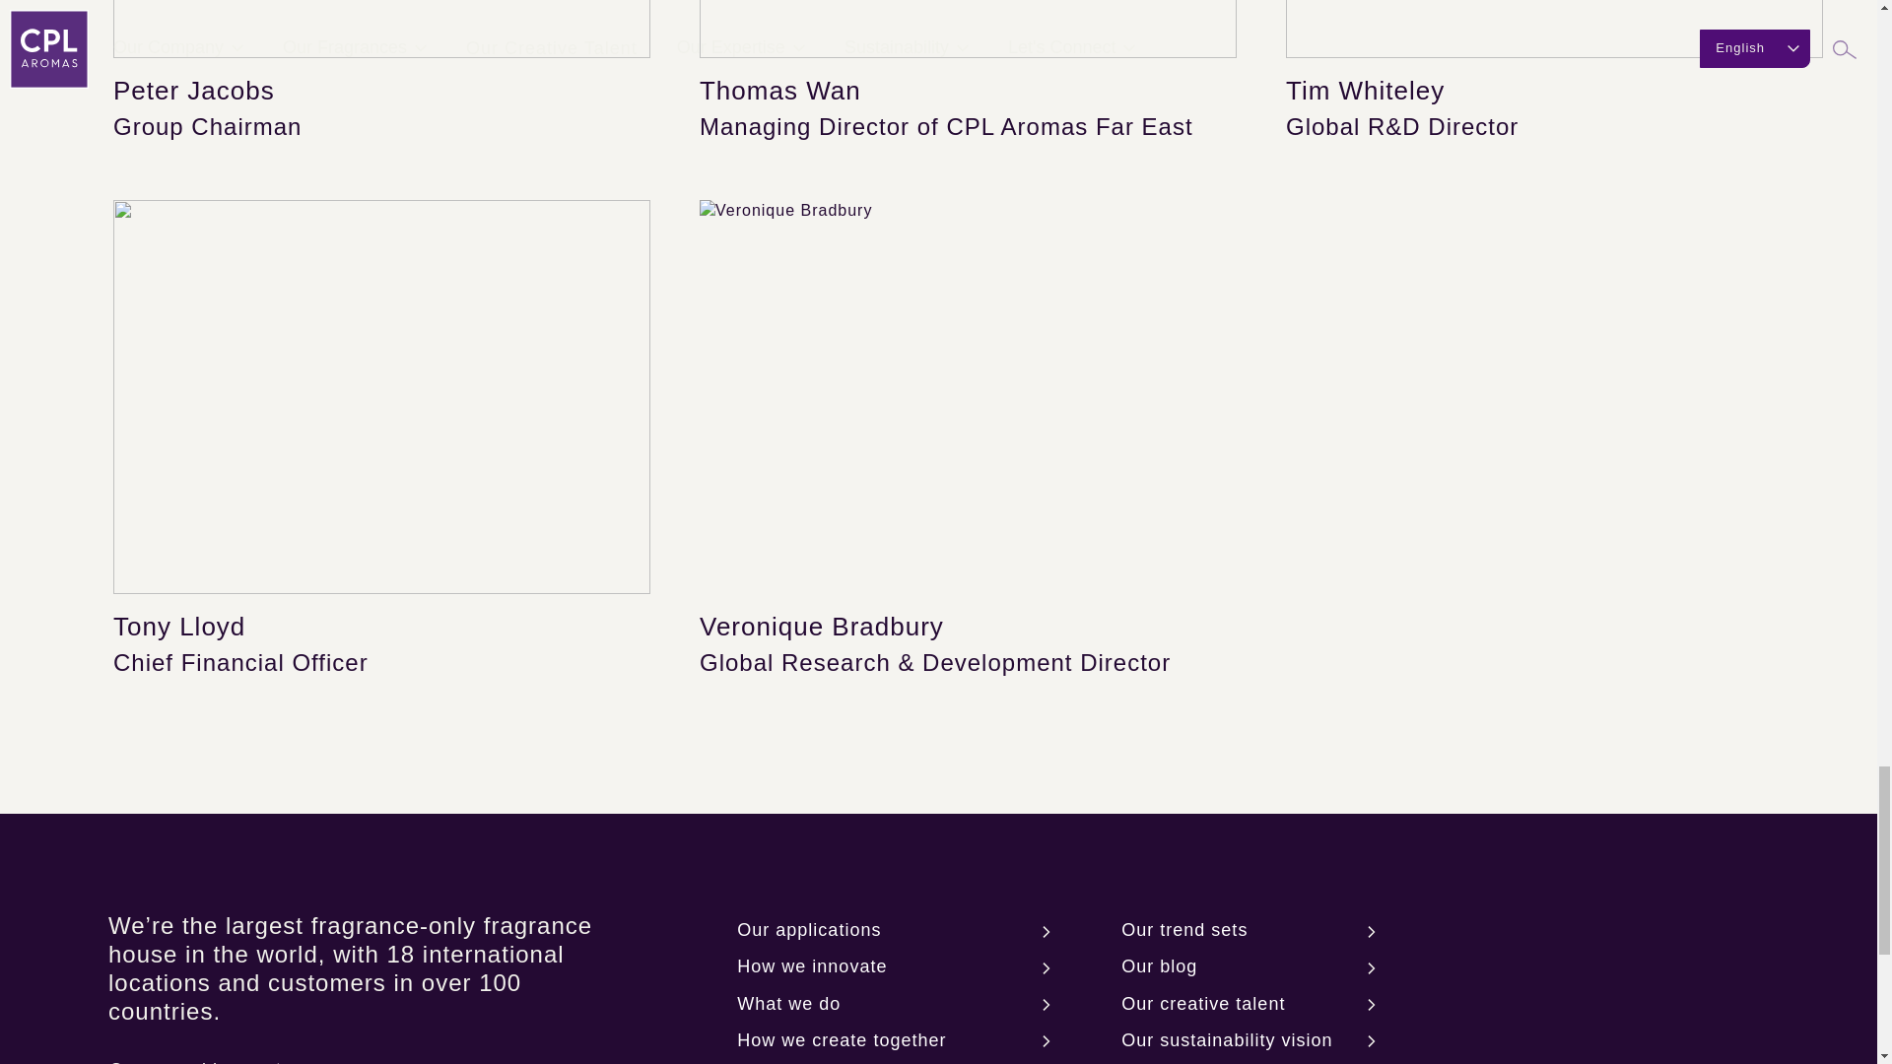 The height and width of the screenshot is (1064, 1892). What do you see at coordinates (193, 1052) in the screenshot?
I see `Connect with us` at bounding box center [193, 1052].